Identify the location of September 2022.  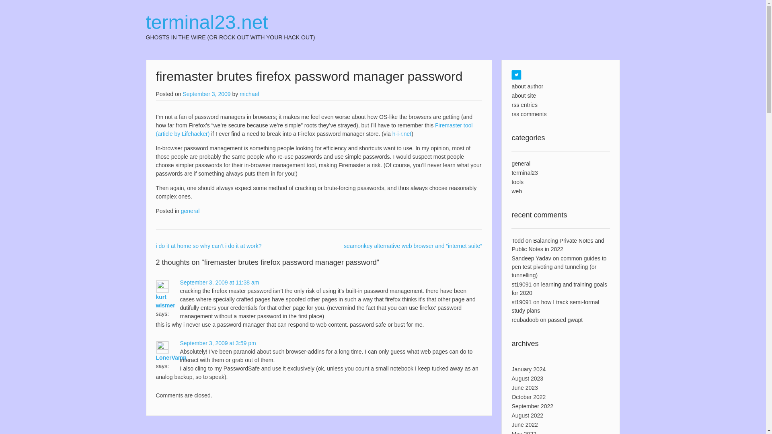
(532, 406).